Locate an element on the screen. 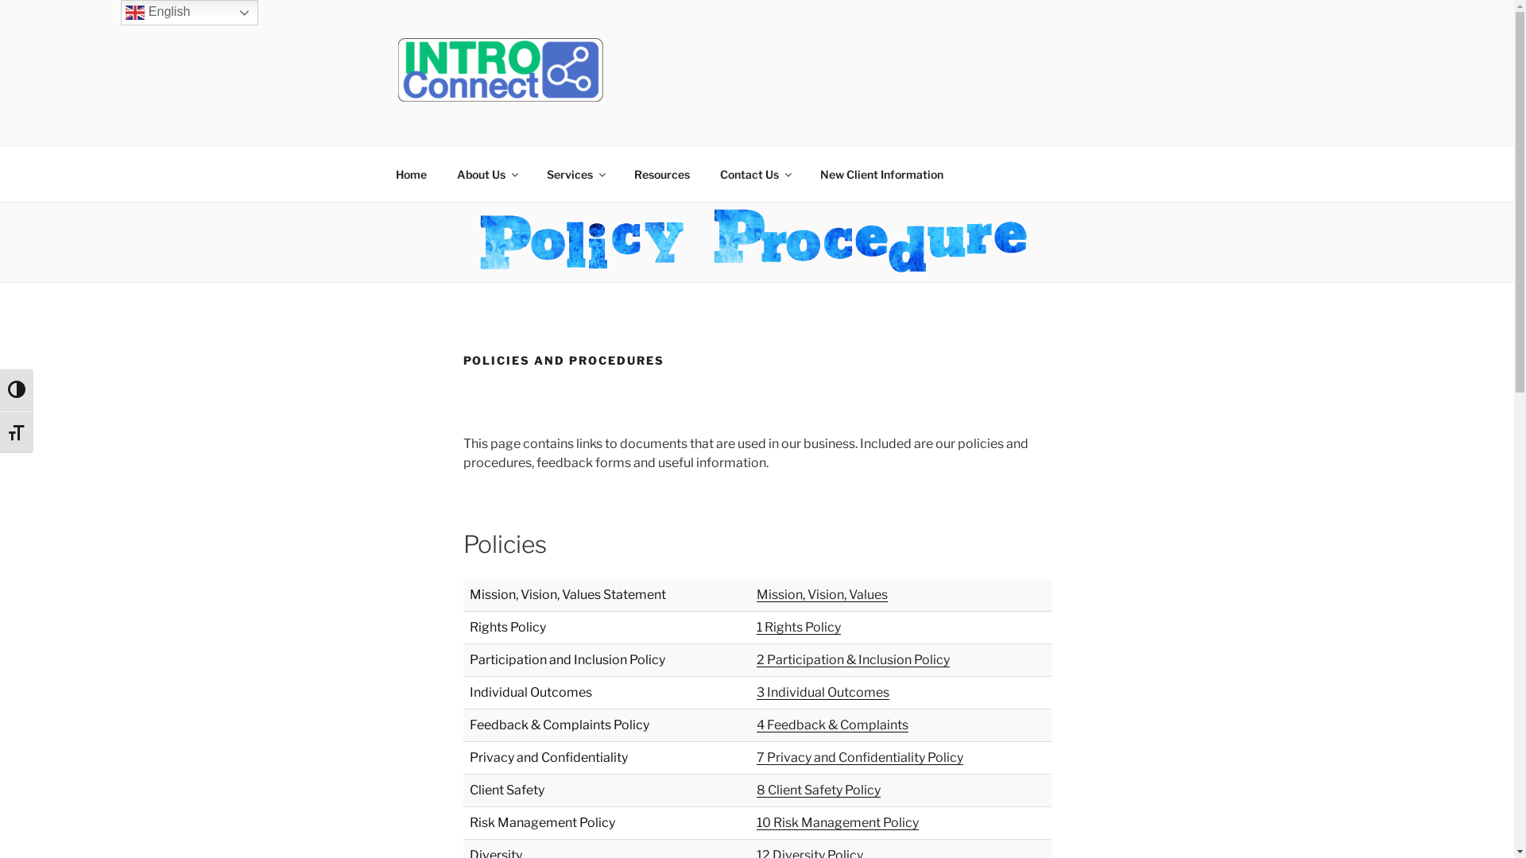 This screenshot has width=1526, height=858. 7 Privacy and Confidentiality Policy is located at coordinates (860, 758).